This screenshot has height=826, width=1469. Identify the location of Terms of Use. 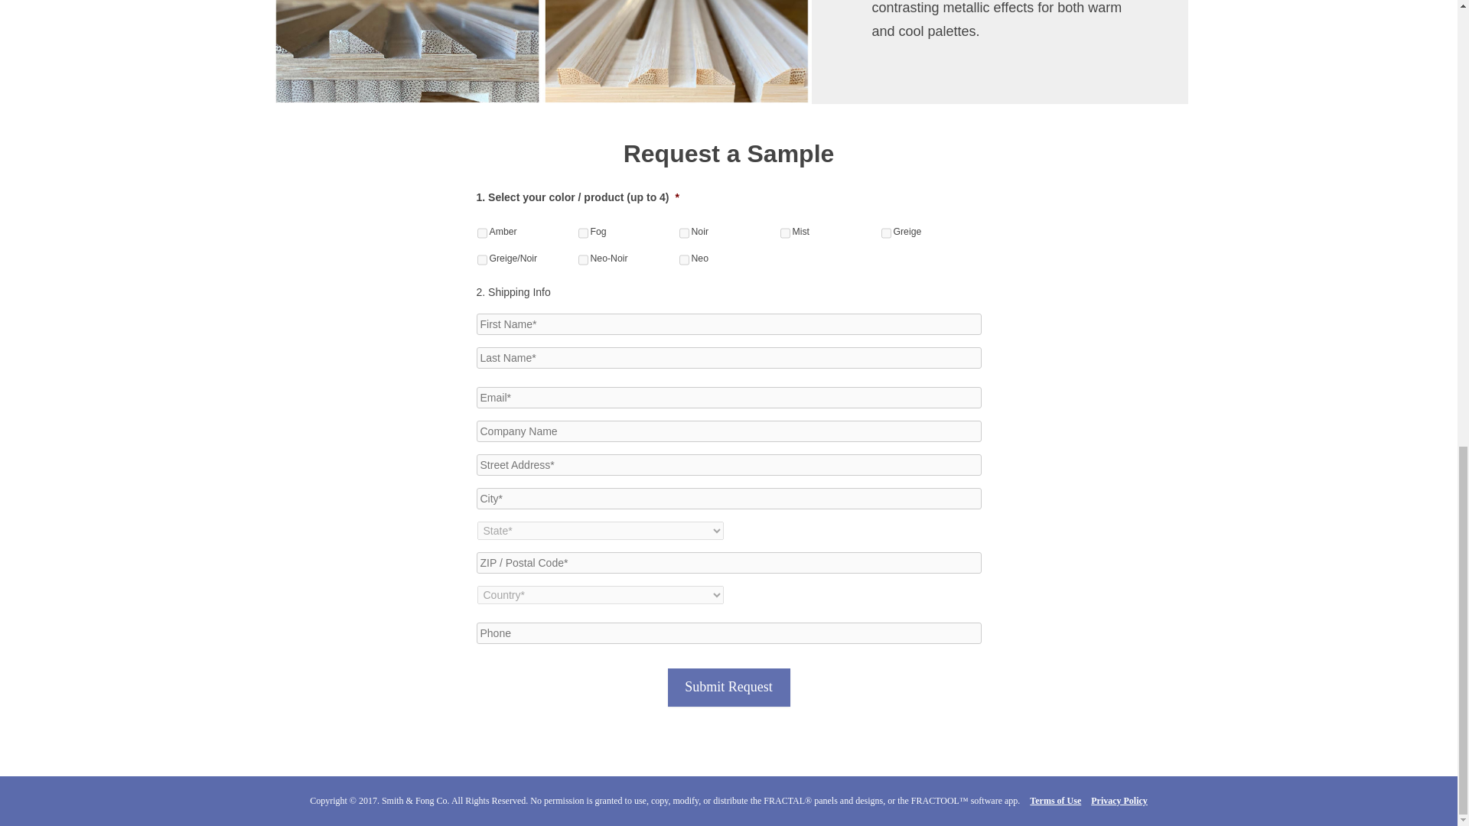
(1055, 801).